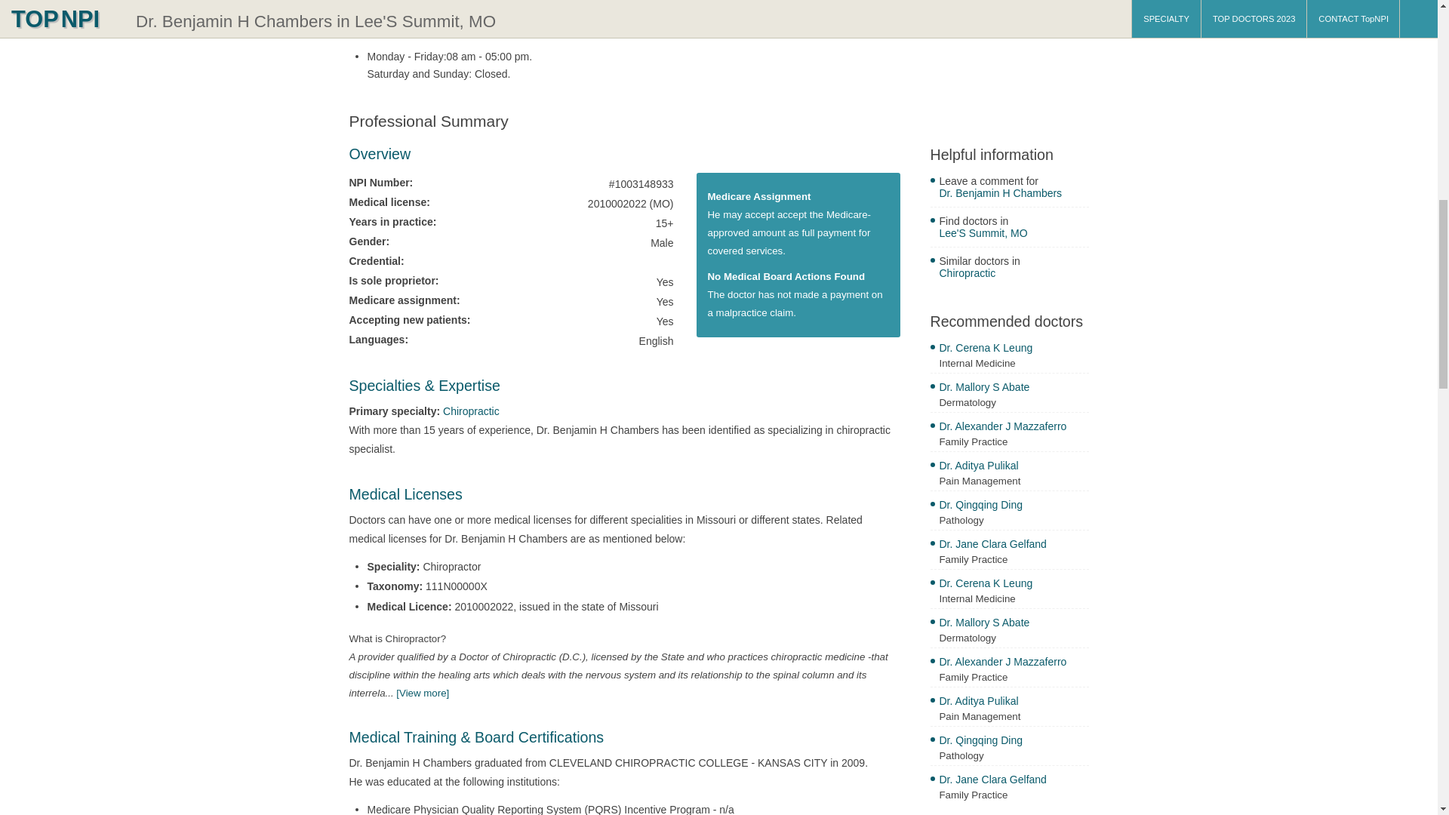 Image resolution: width=1449 pixels, height=815 pixels. I want to click on Dr. Aditya Pulikal, so click(1013, 703).